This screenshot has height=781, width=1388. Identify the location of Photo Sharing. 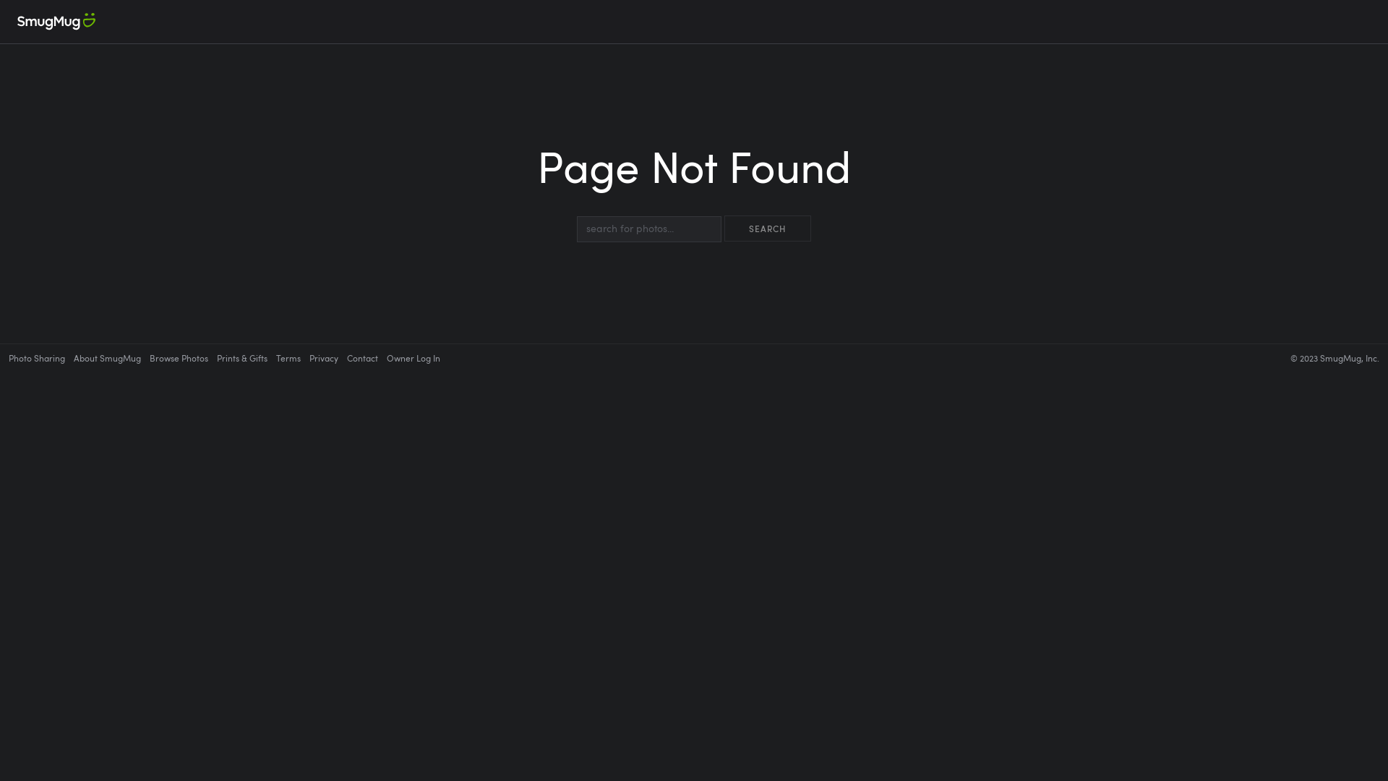
(37, 358).